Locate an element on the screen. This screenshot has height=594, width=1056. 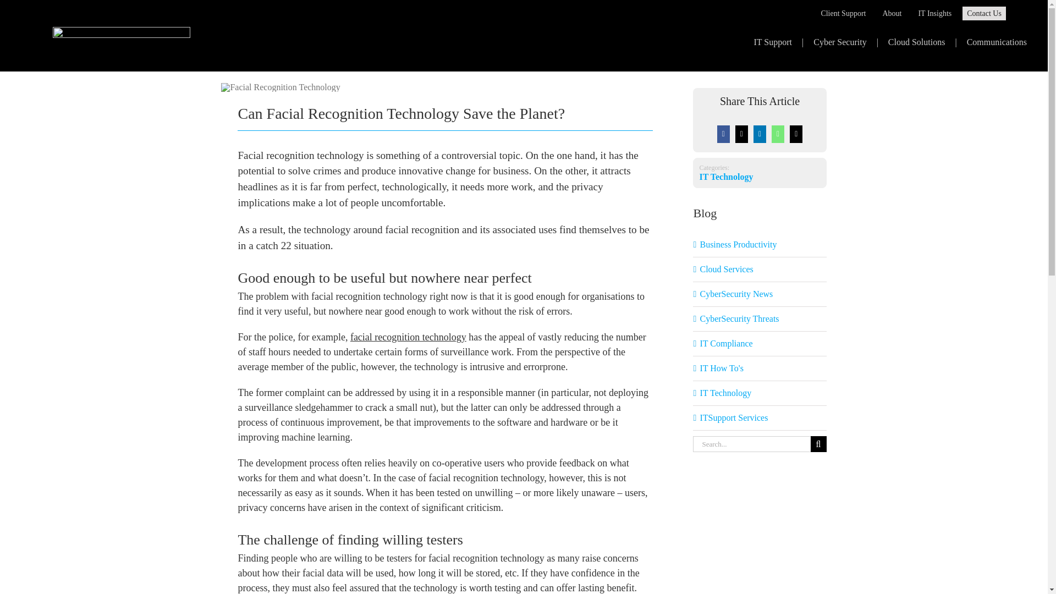
Contact Us is located at coordinates (984, 13).